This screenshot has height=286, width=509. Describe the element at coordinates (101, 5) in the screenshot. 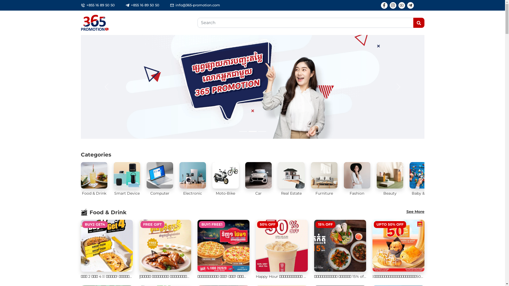

I see `+855 16 89 50 50` at that location.